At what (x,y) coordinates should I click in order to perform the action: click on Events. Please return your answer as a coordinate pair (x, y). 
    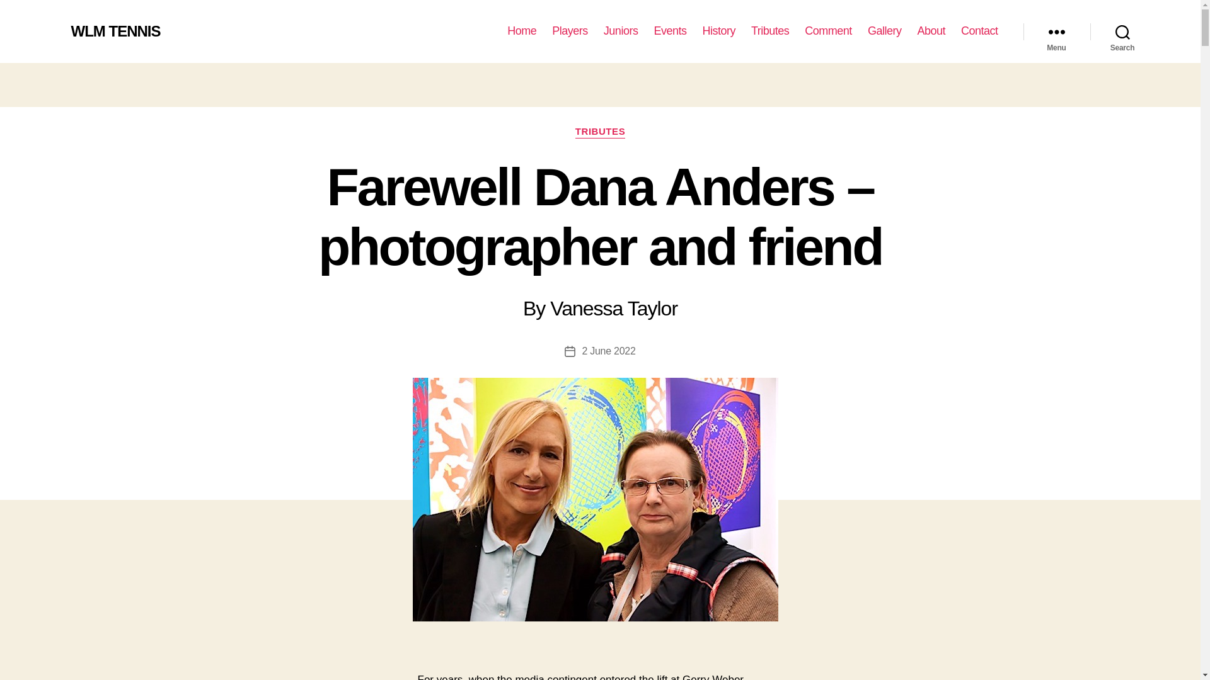
    Looking at the image, I should click on (669, 31).